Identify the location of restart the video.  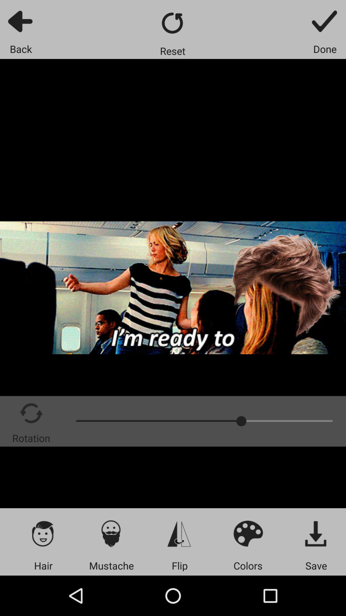
(173, 23).